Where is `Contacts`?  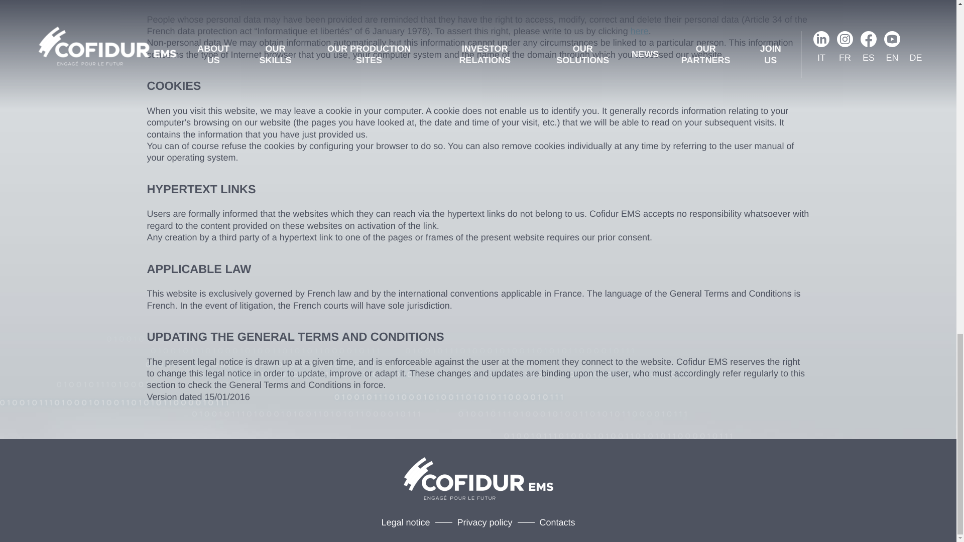
Contacts is located at coordinates (557, 522).